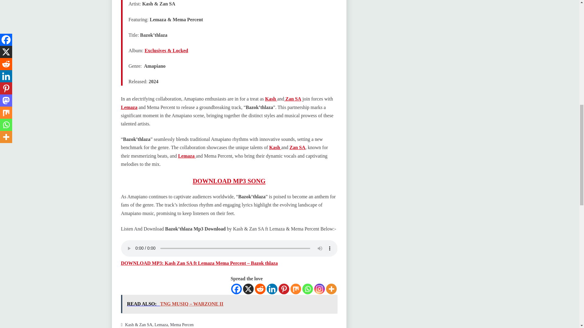 This screenshot has height=328, width=584. What do you see at coordinates (275, 147) in the screenshot?
I see `Kash` at bounding box center [275, 147].